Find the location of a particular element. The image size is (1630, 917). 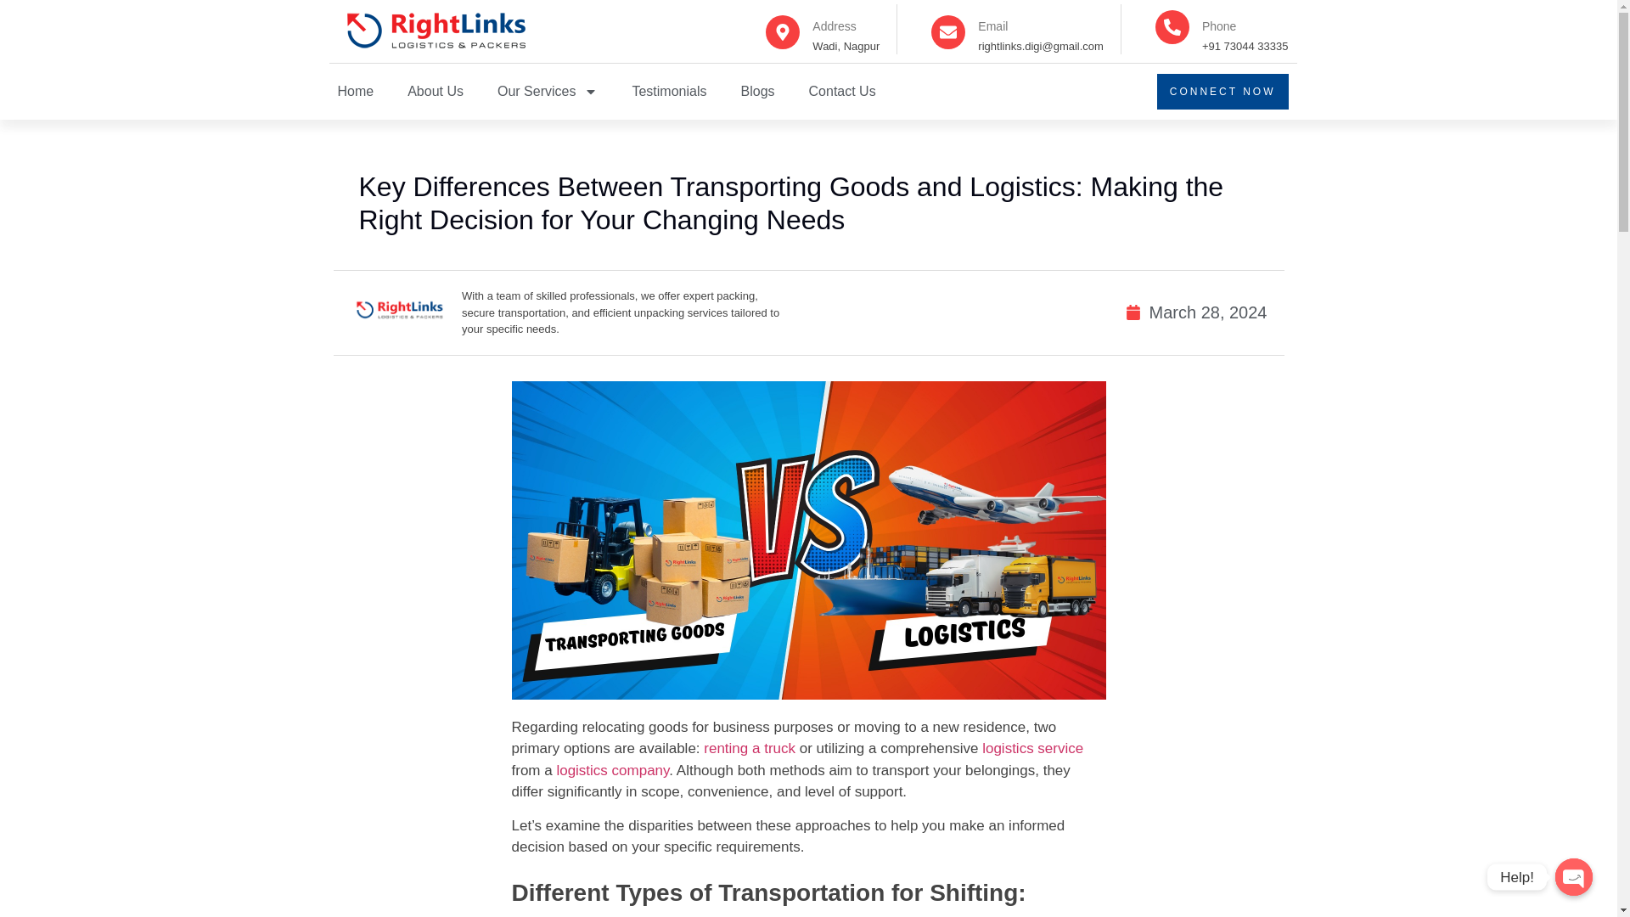

Contact Us is located at coordinates (842, 92).